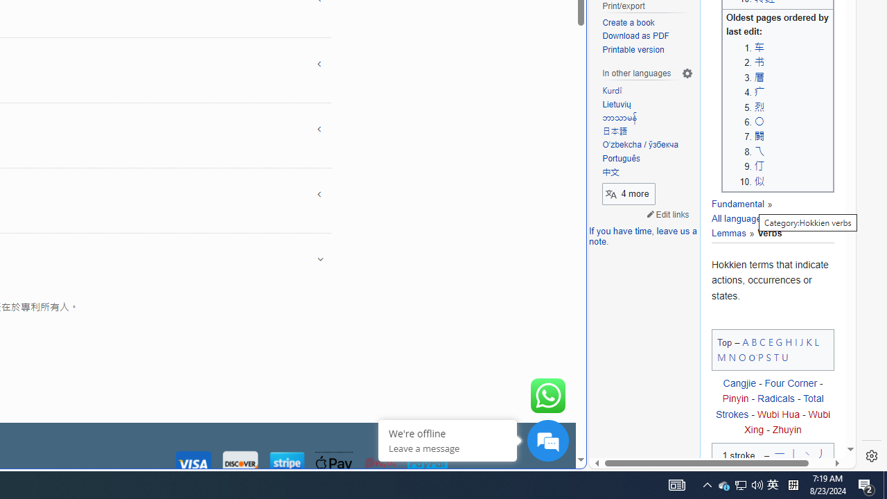 This screenshot has height=499, width=887. Describe the element at coordinates (725, 342) in the screenshot. I see `Top` at that location.